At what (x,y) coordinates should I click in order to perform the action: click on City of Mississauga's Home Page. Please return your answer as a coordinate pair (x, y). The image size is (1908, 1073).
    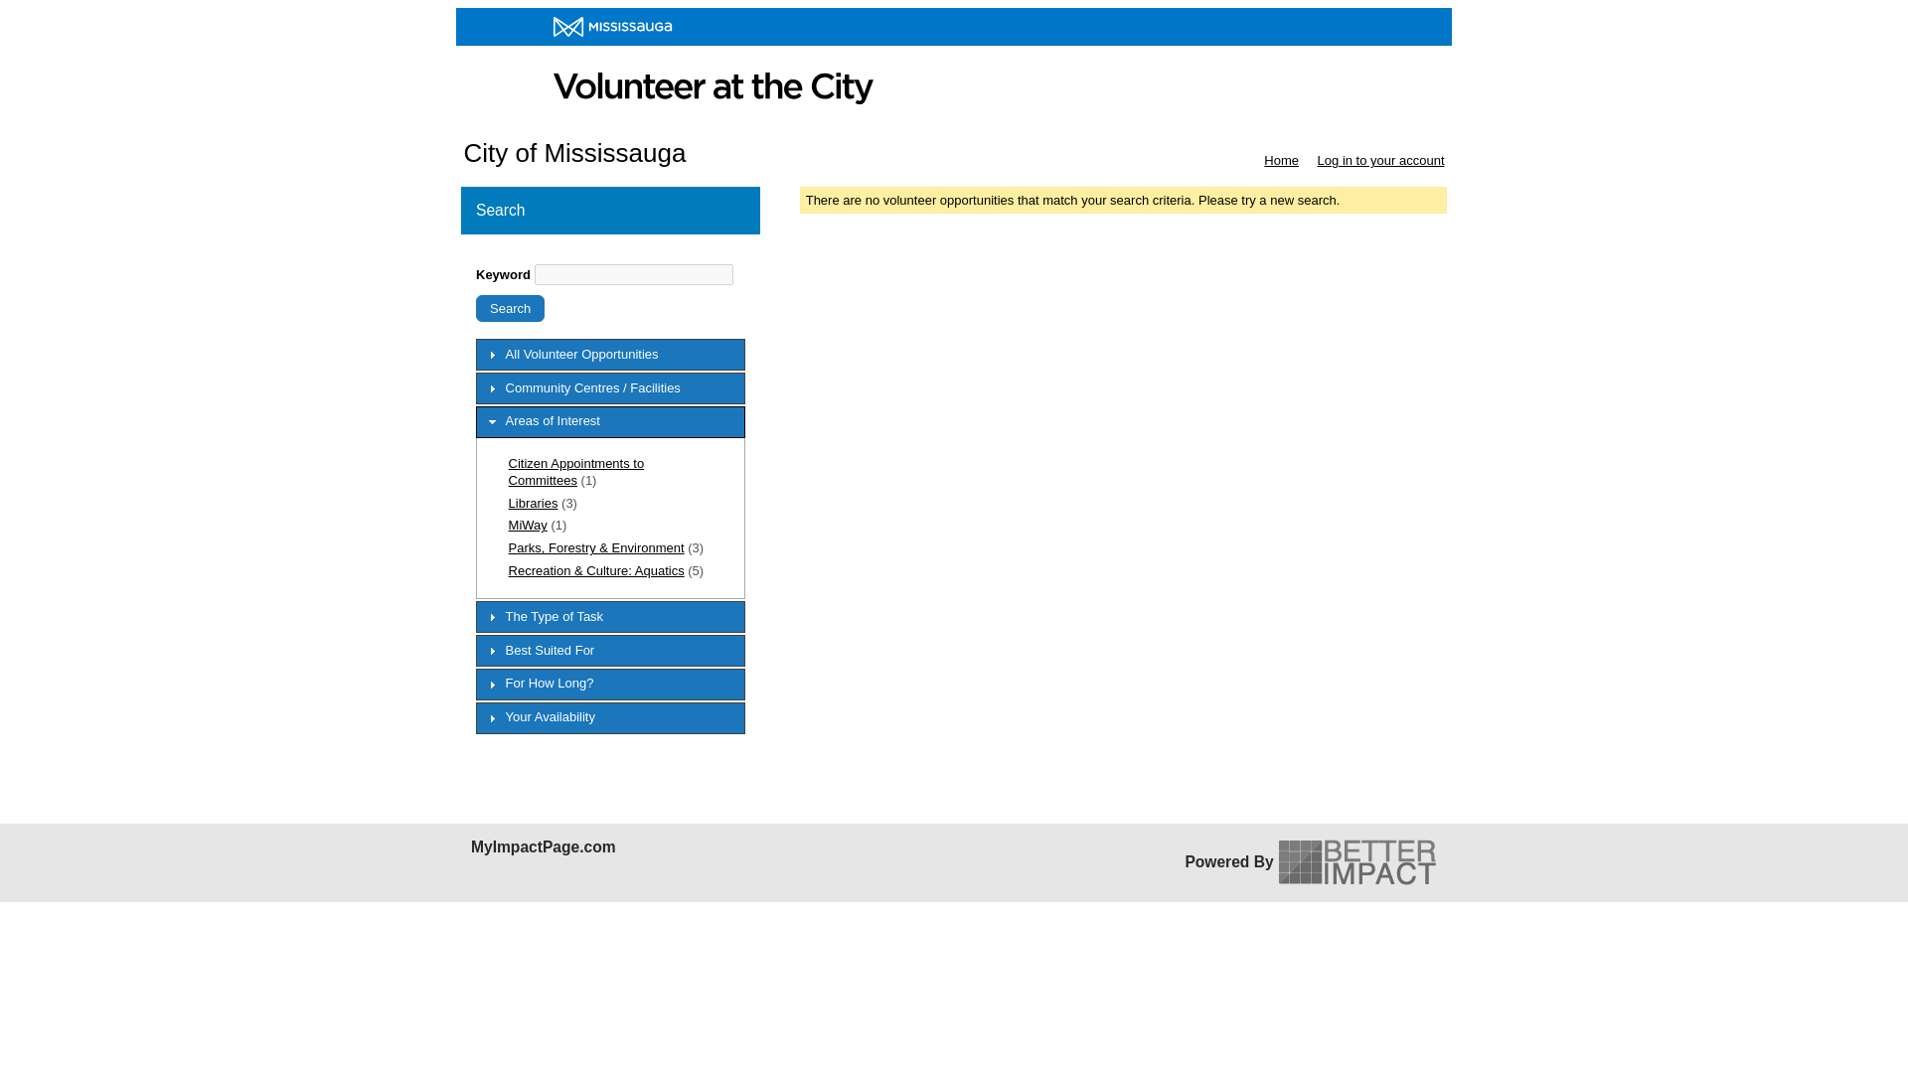
    Looking at the image, I should click on (954, 69).